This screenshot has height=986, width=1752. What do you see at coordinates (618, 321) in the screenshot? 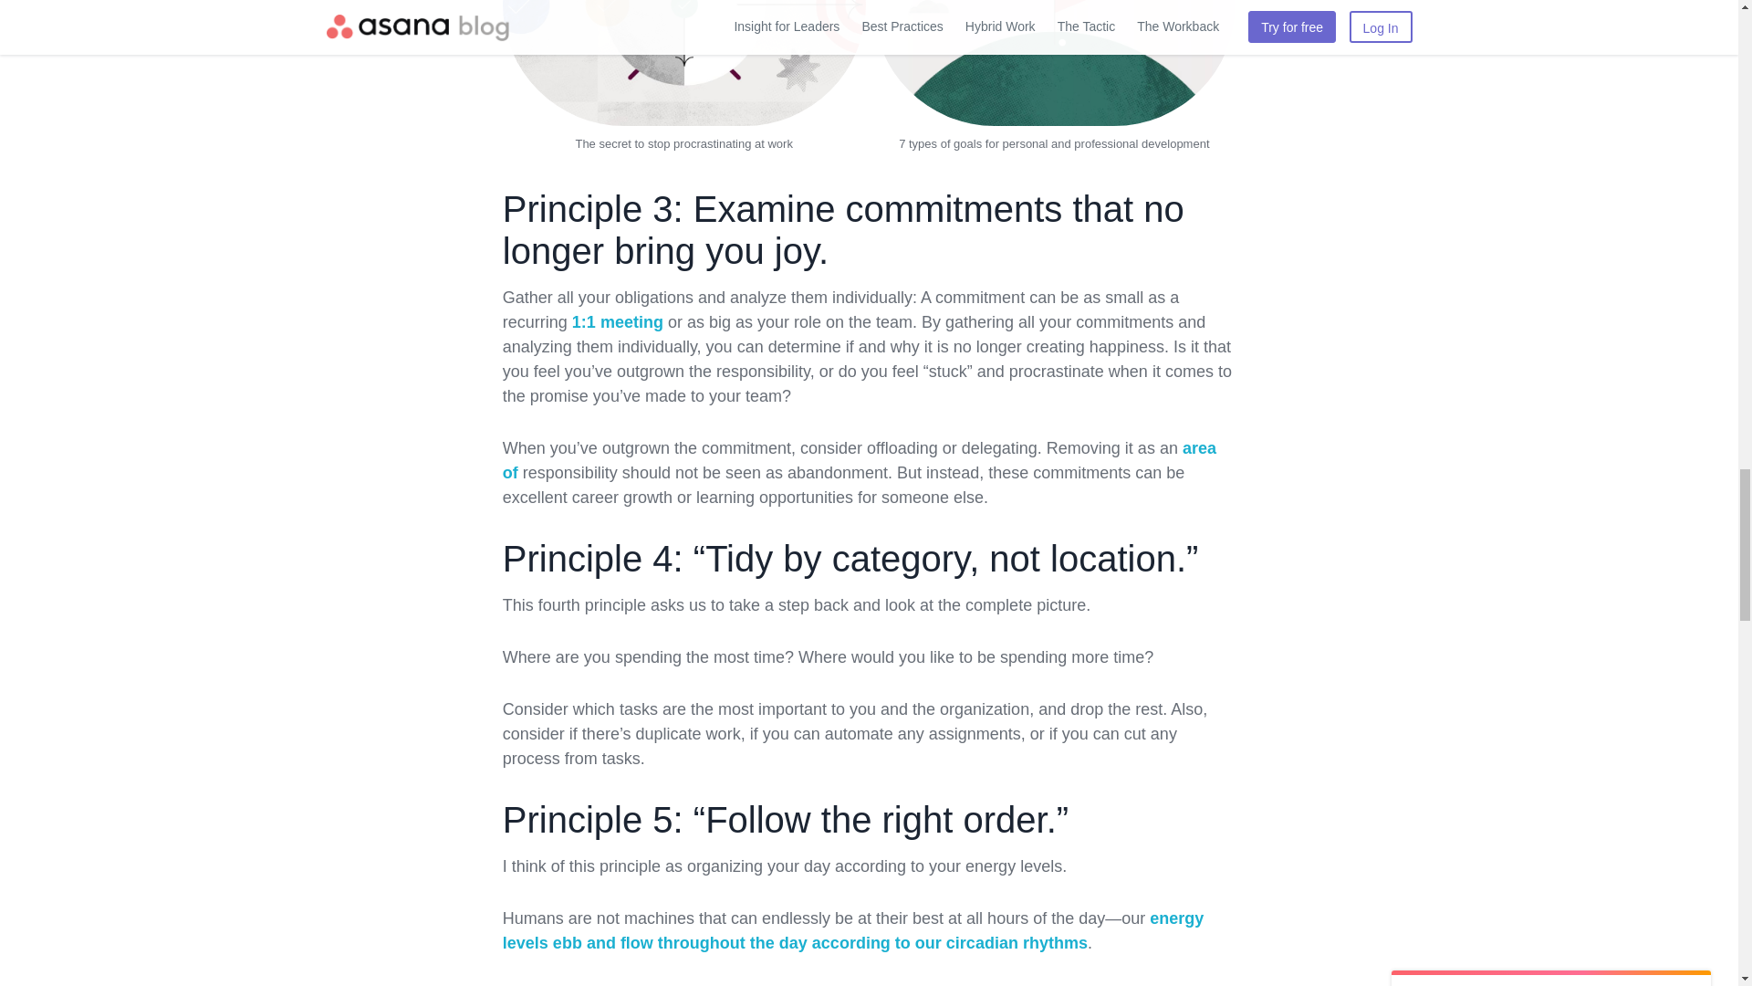
I see `1:1 meeting` at bounding box center [618, 321].